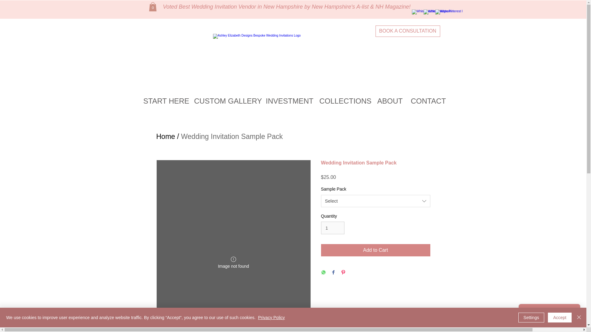 This screenshot has height=332, width=591. I want to click on Wix Chat, so click(551, 314).